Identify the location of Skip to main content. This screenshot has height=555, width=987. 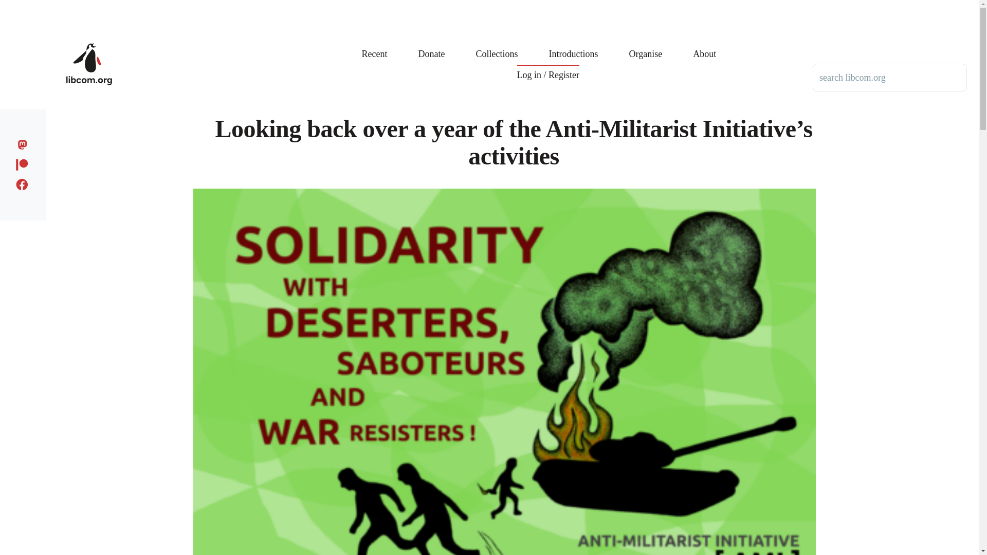
(404, 5).